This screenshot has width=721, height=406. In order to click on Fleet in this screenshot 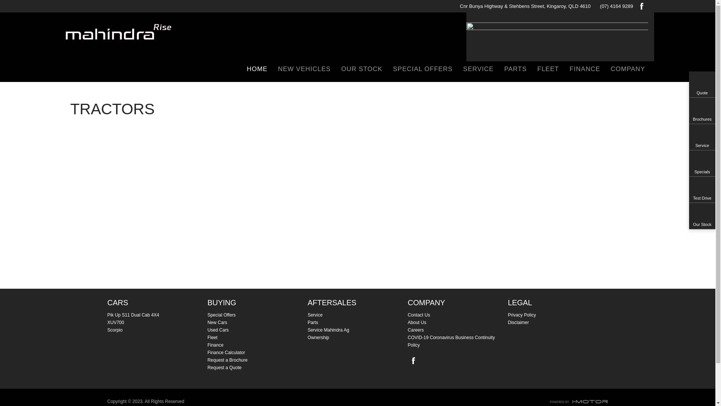, I will do `click(258, 338)`.